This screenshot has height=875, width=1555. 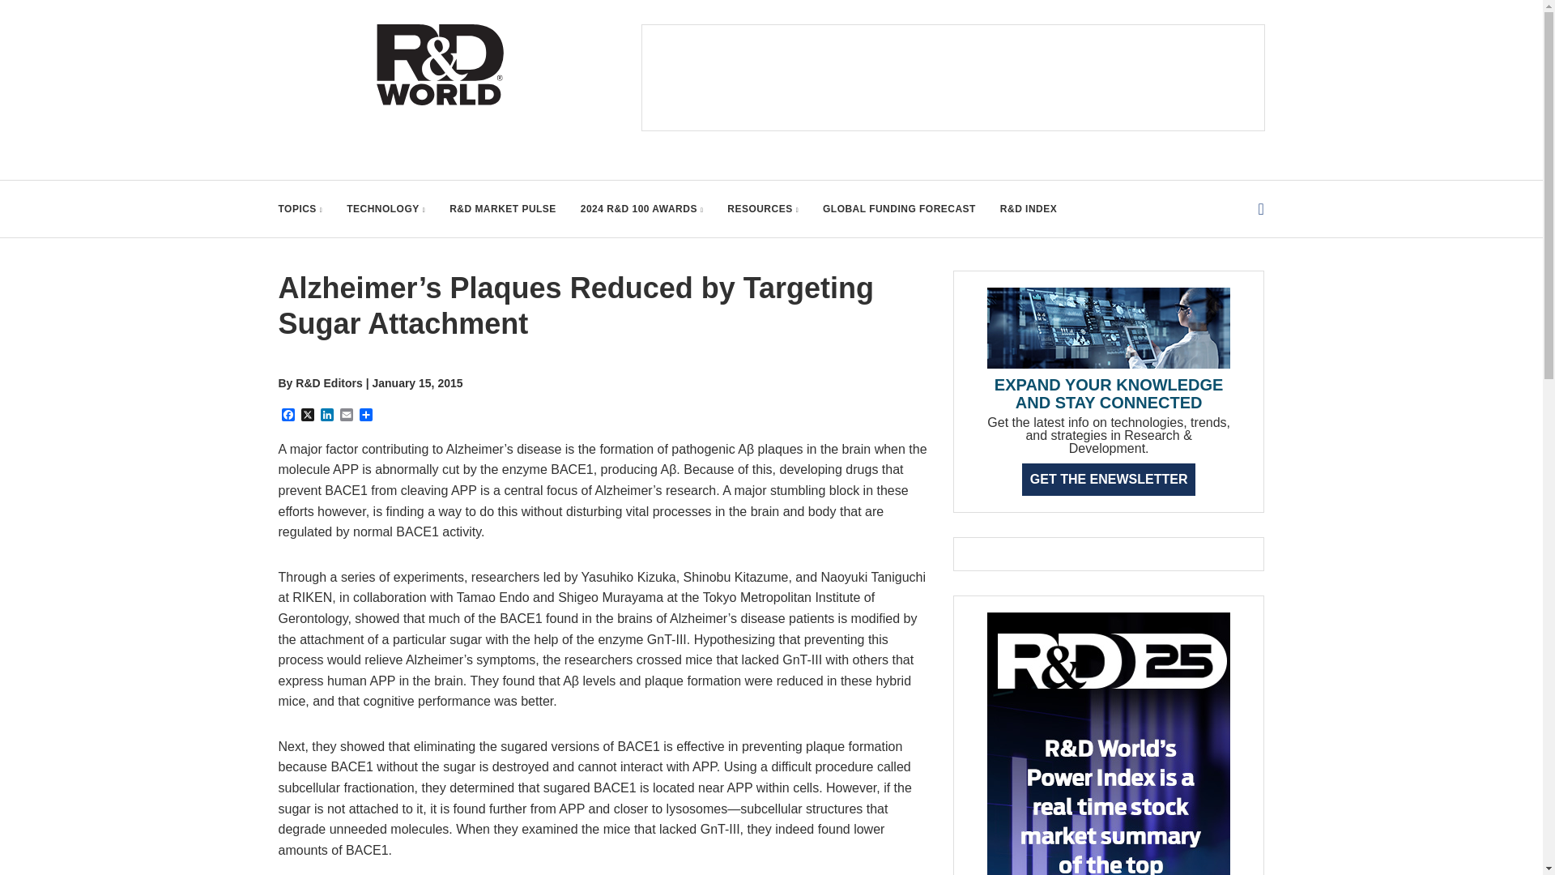 I want to click on TECHNOLOGY, so click(x=386, y=208).